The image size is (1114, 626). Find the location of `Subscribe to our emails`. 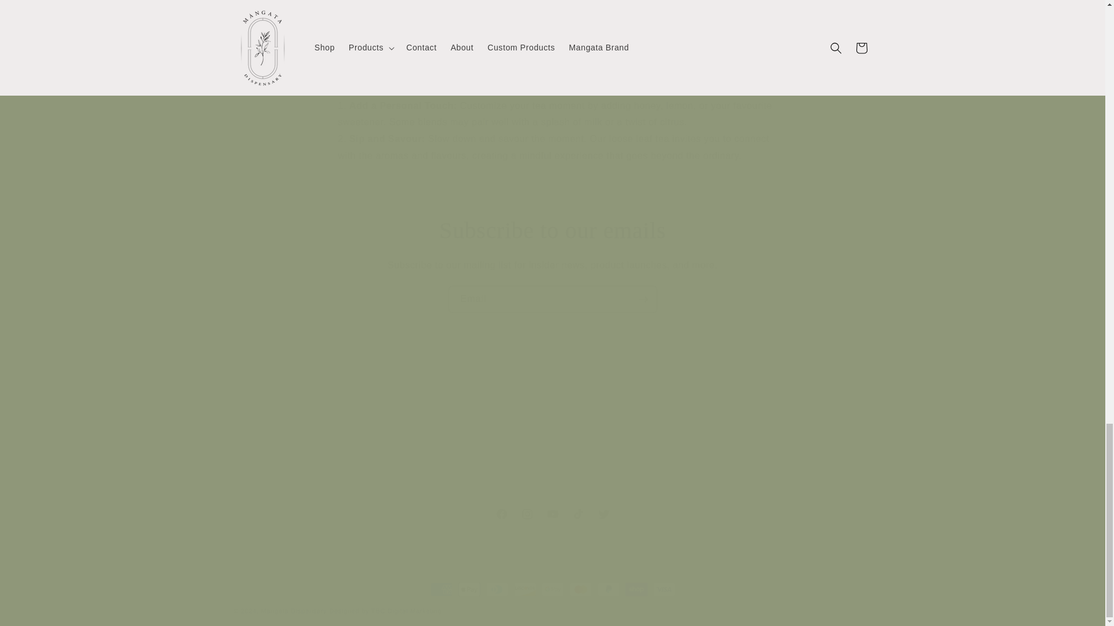

Subscribe to our emails is located at coordinates (633, 423).